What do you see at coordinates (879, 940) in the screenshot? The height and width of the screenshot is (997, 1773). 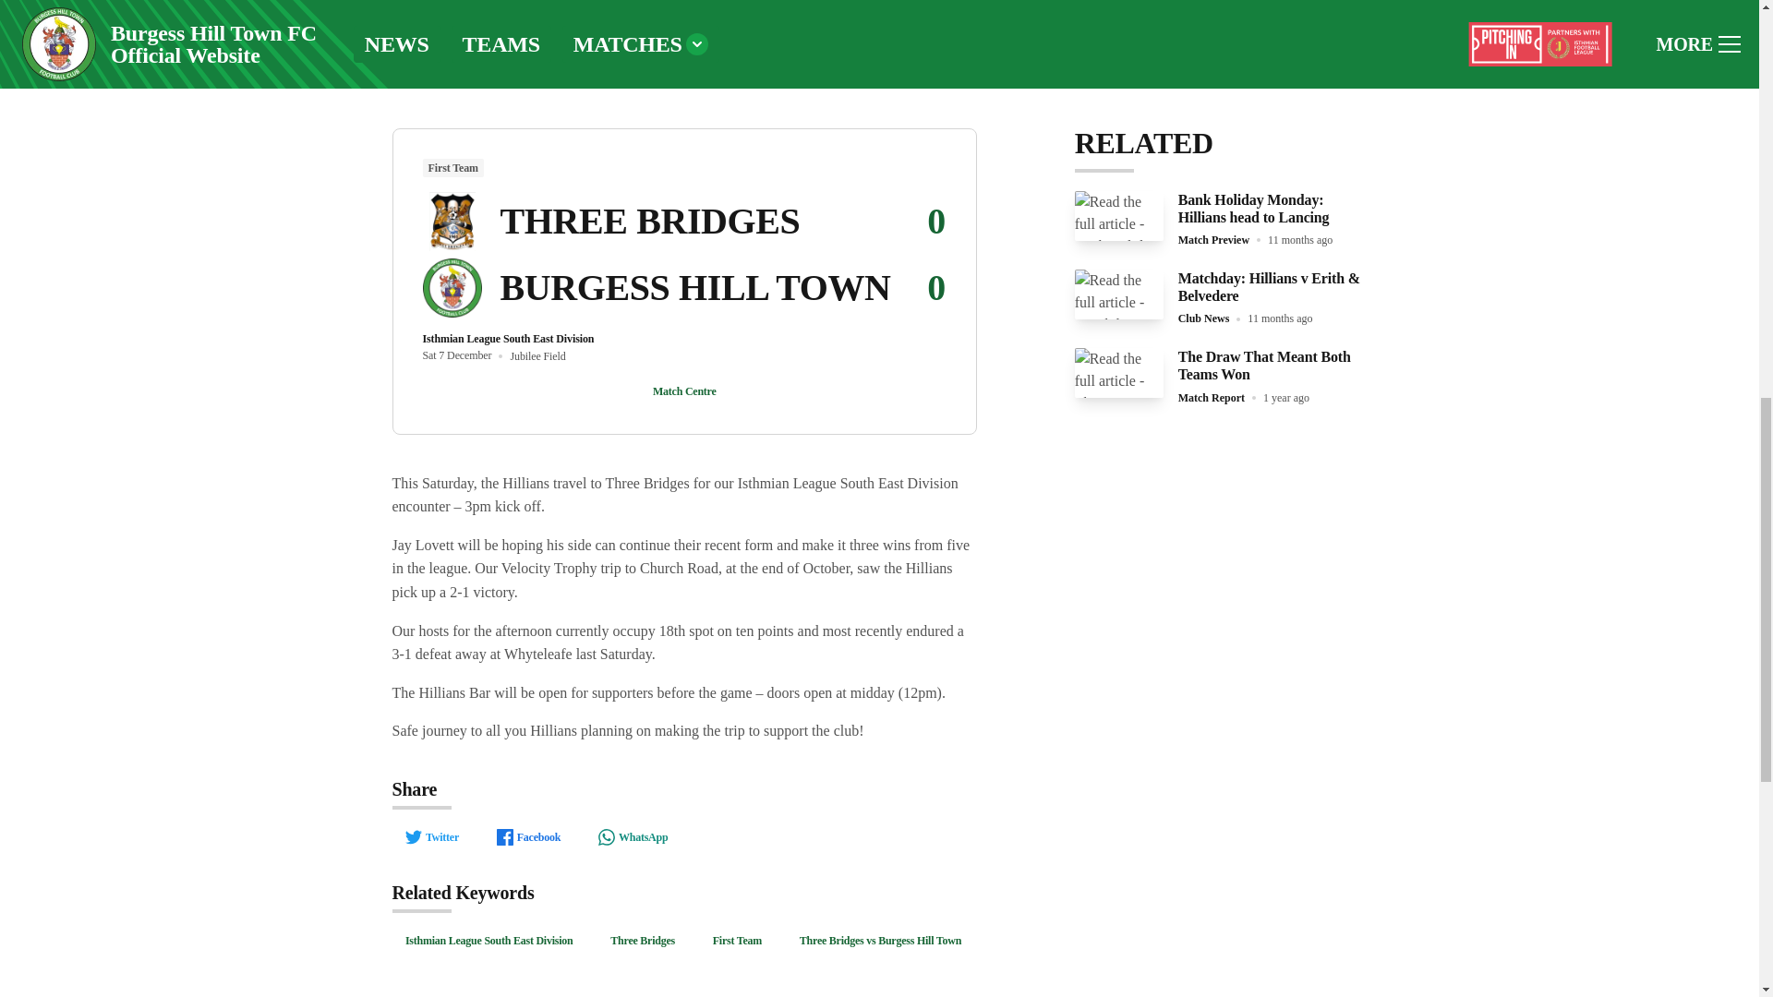 I see `Three Bridges vs Burgess Hill Town` at bounding box center [879, 940].